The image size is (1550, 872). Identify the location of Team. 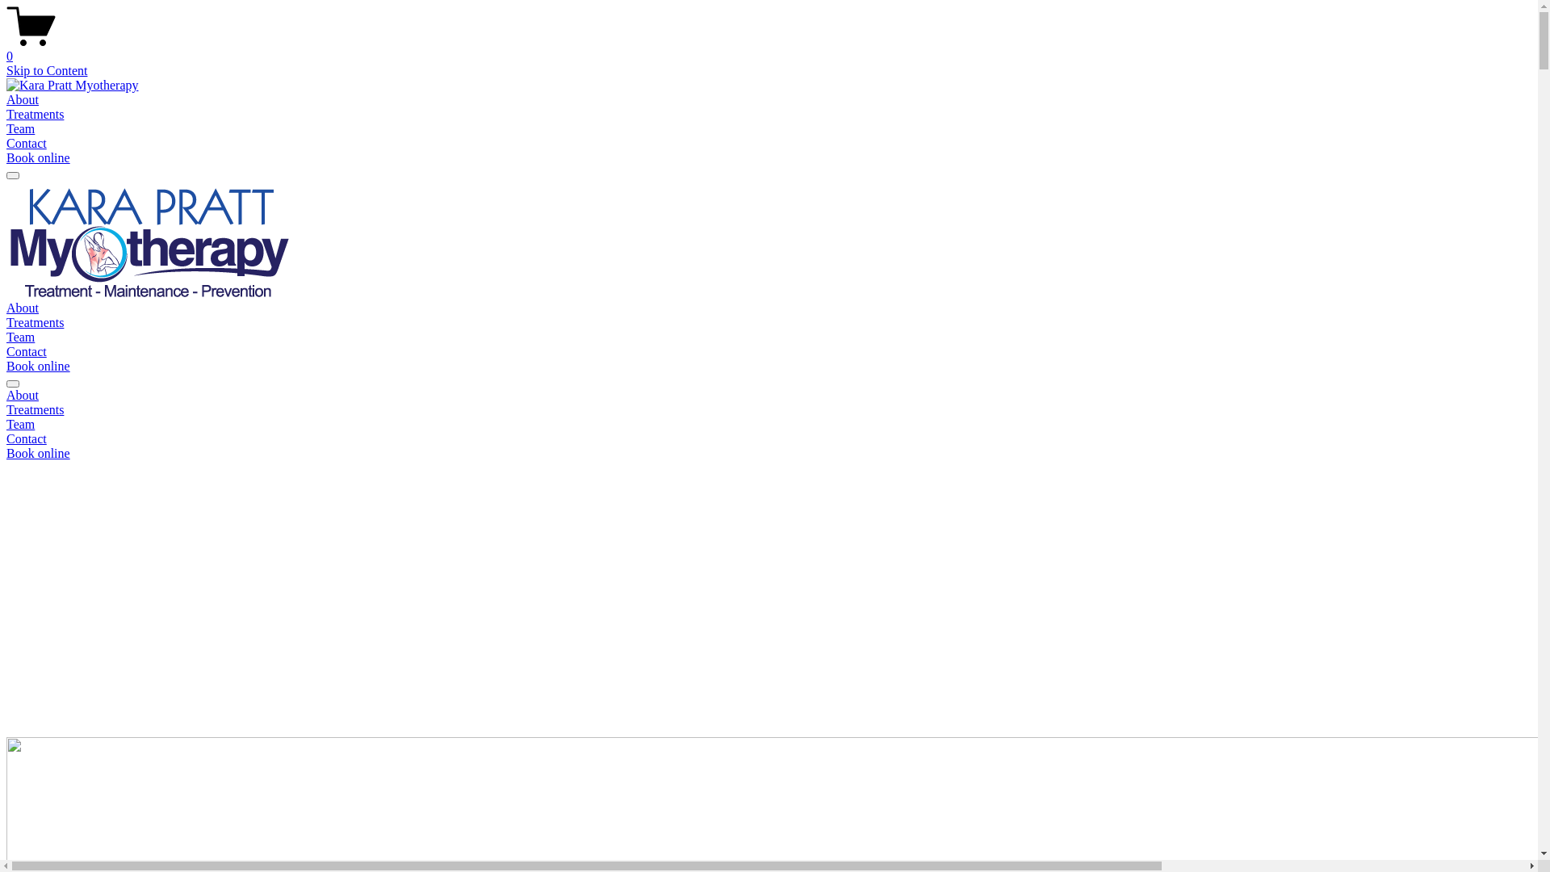
(769, 425).